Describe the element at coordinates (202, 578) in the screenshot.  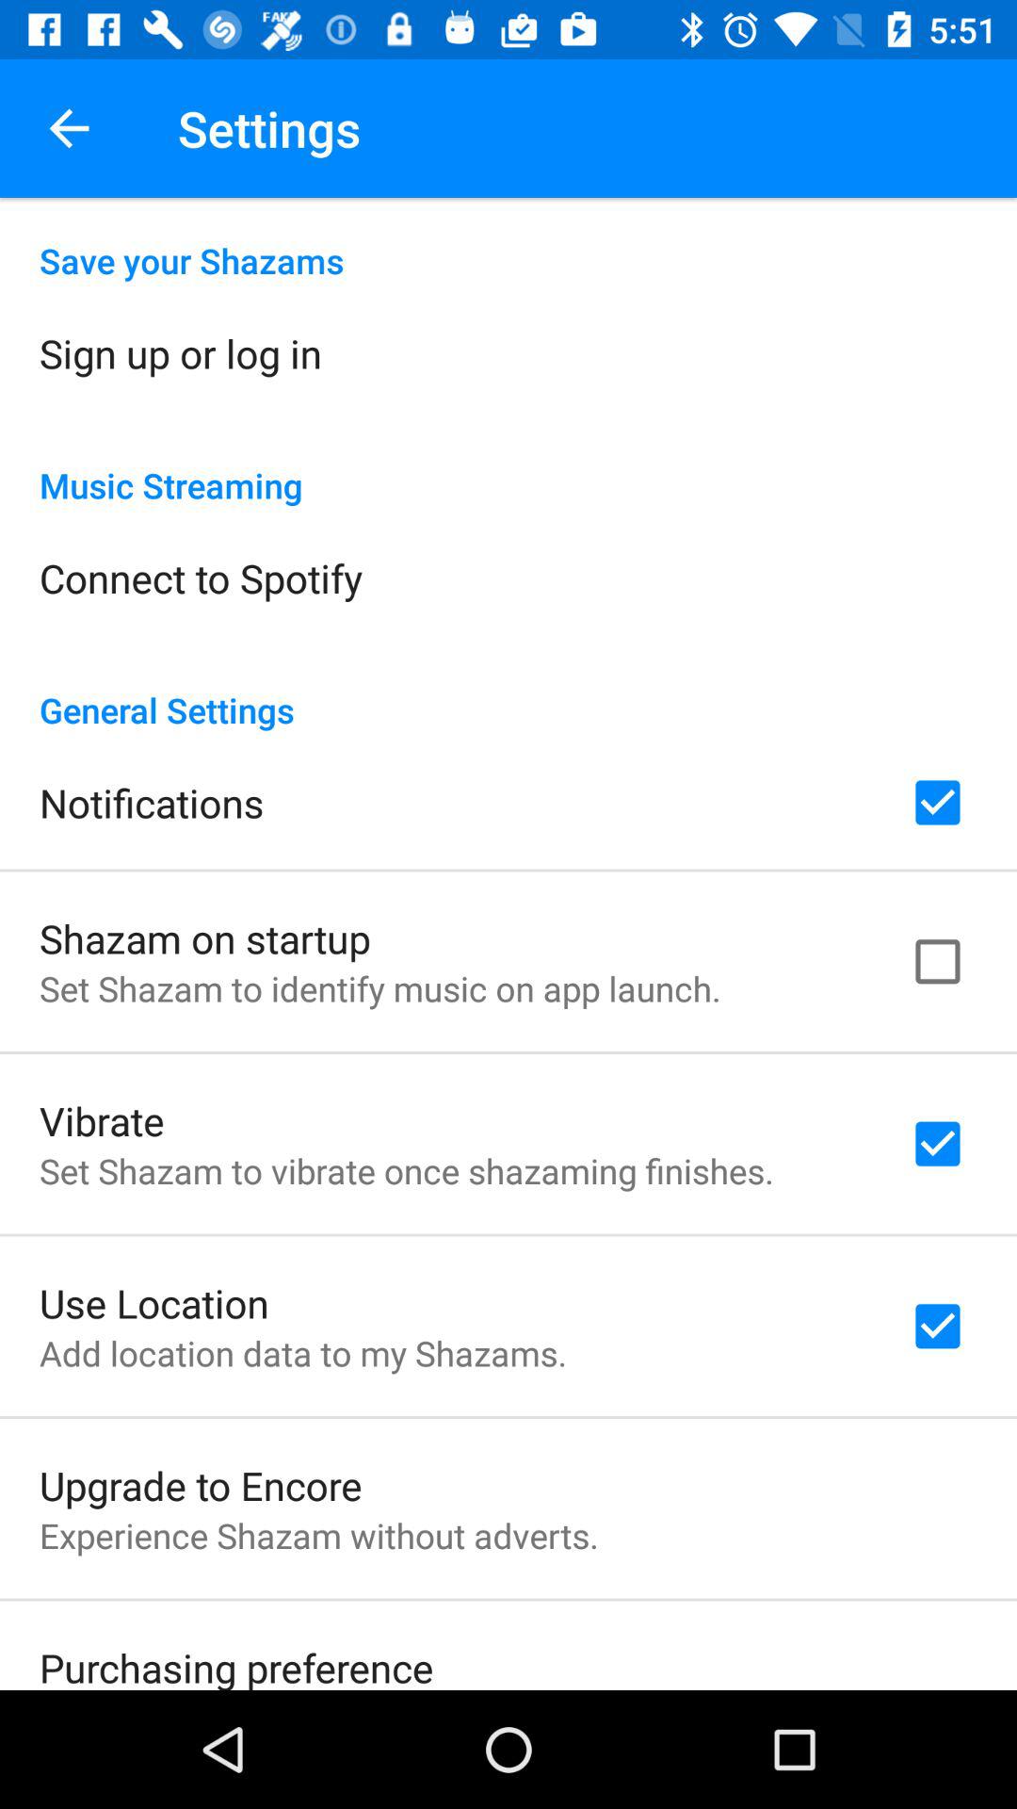
I see `launch the item above the general settings icon` at that location.